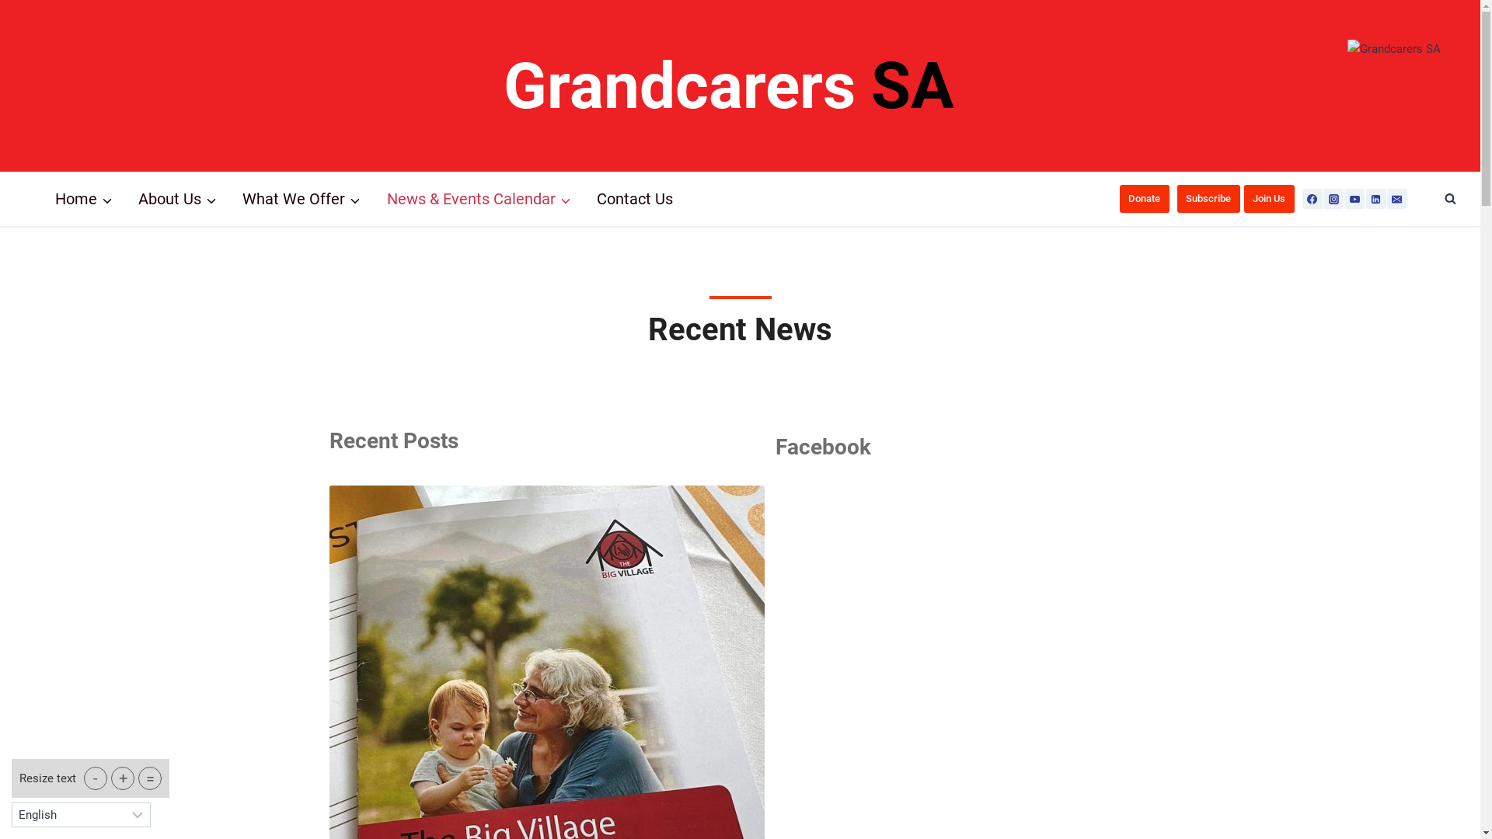  What do you see at coordinates (177, 199) in the screenshot?
I see `About Us` at bounding box center [177, 199].